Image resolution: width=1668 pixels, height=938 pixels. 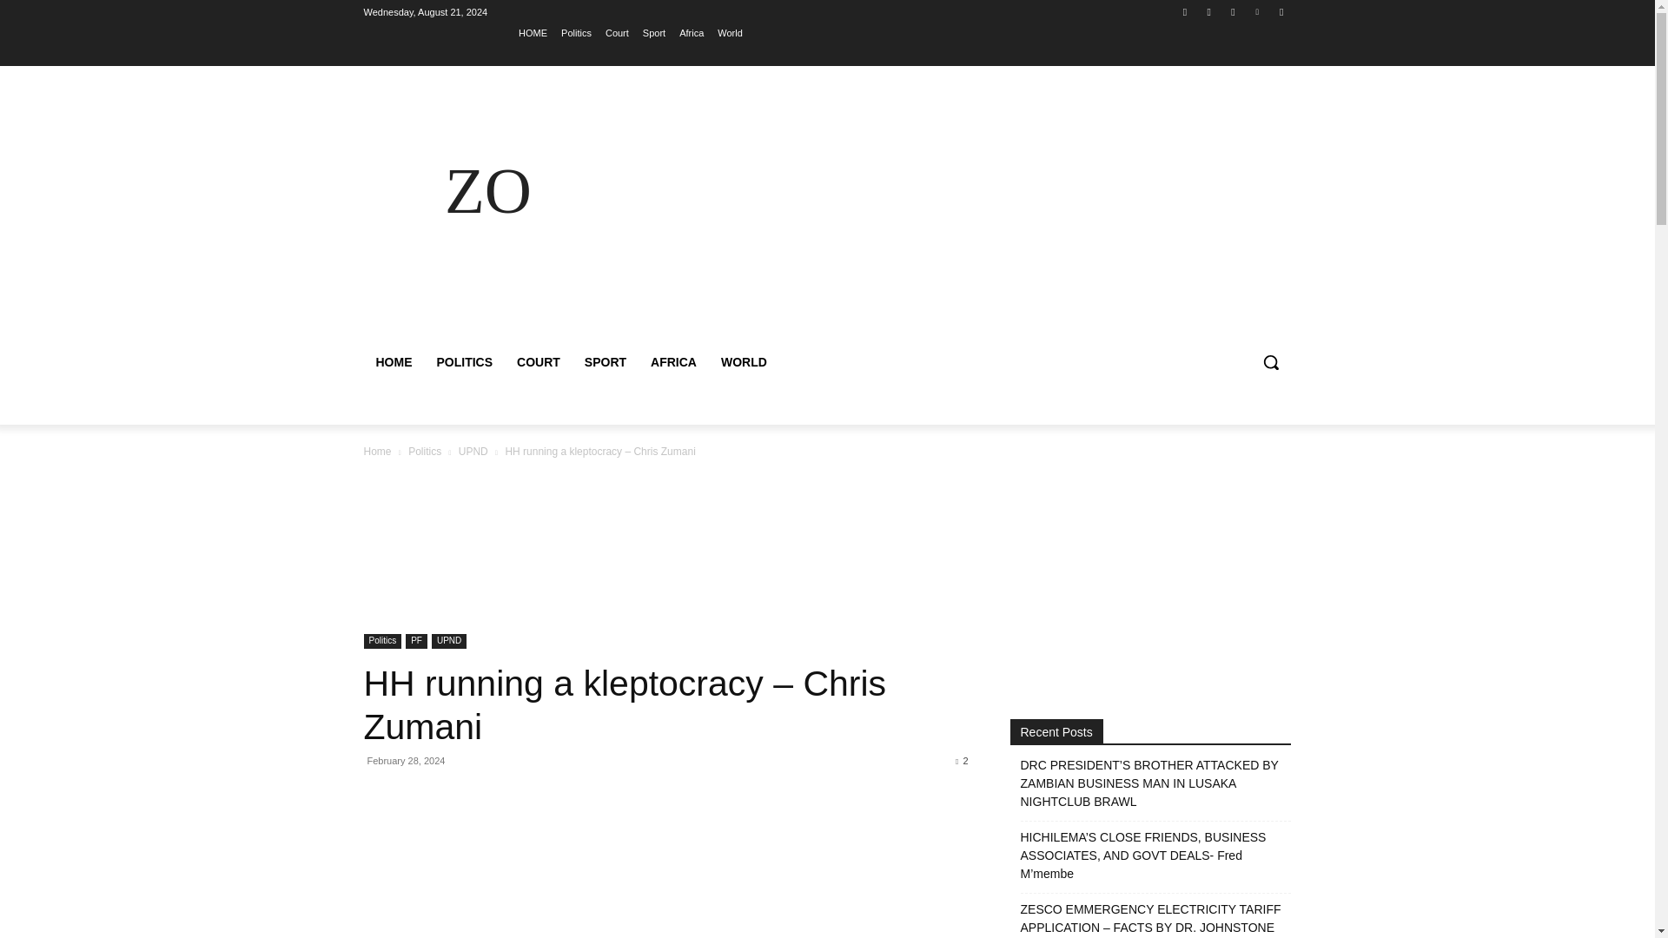 I want to click on HOME, so click(x=393, y=361).